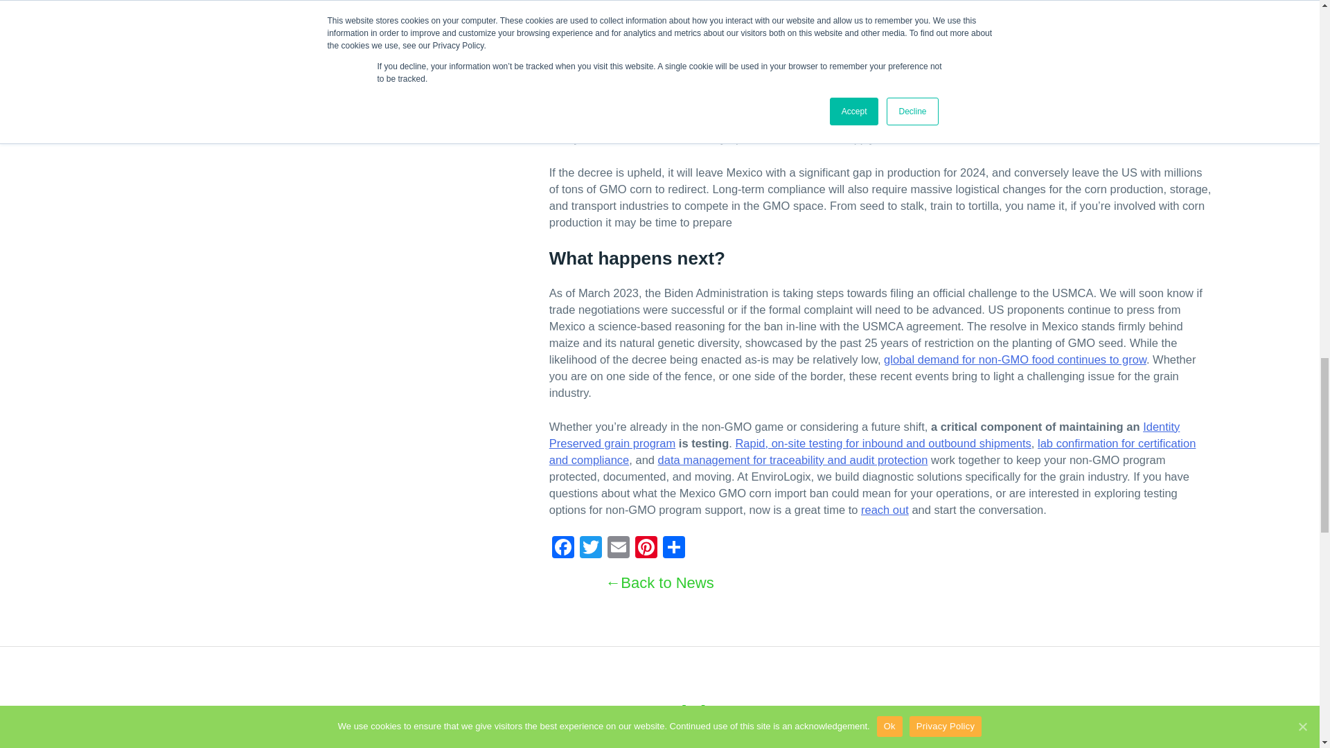  I want to click on Pinterest, so click(646, 549).